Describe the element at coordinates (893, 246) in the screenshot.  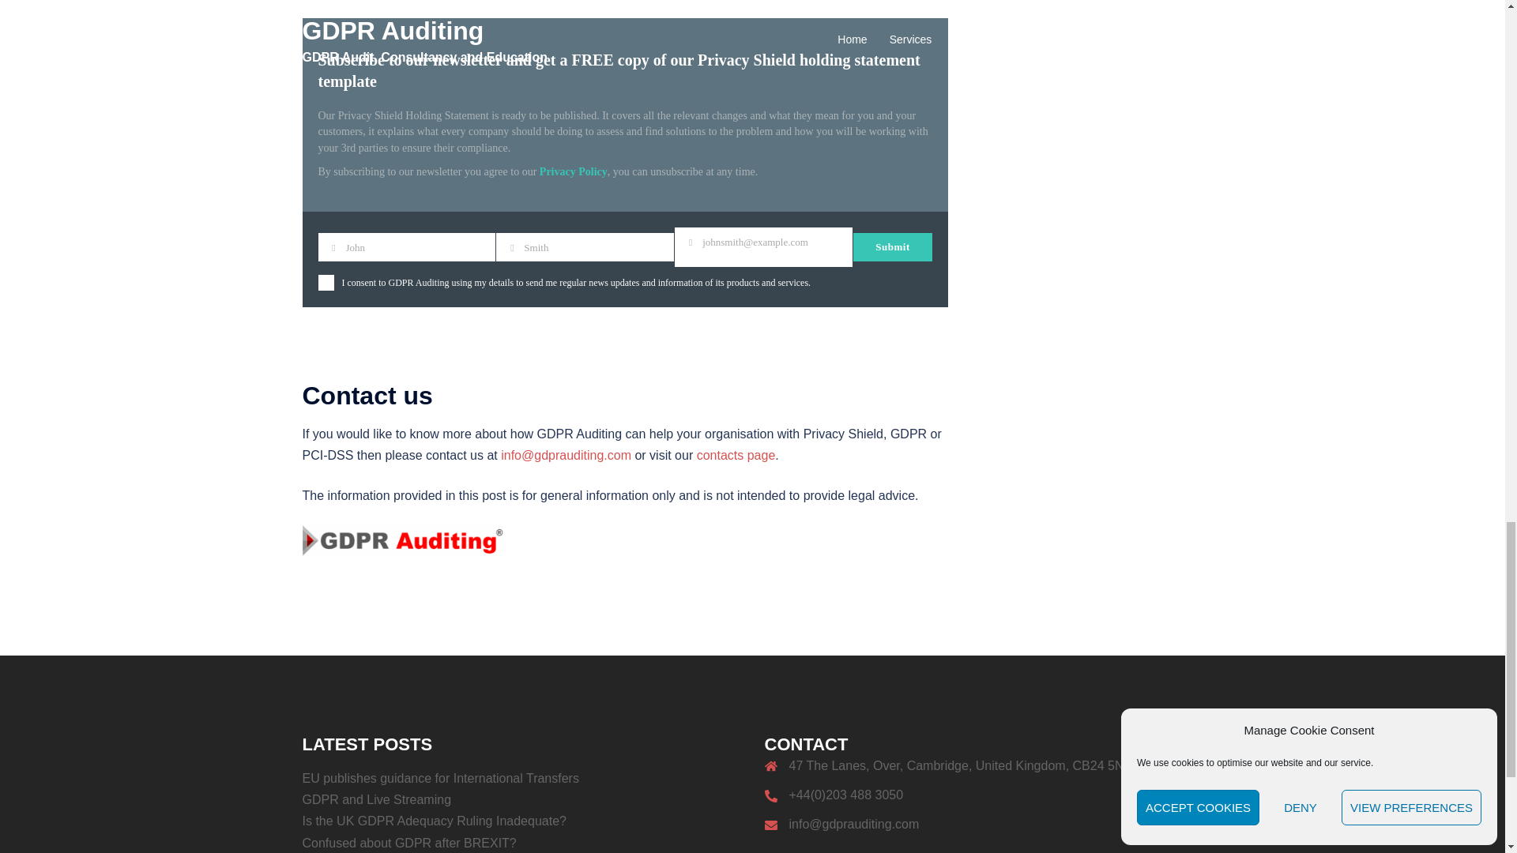
I see `Submit` at that location.